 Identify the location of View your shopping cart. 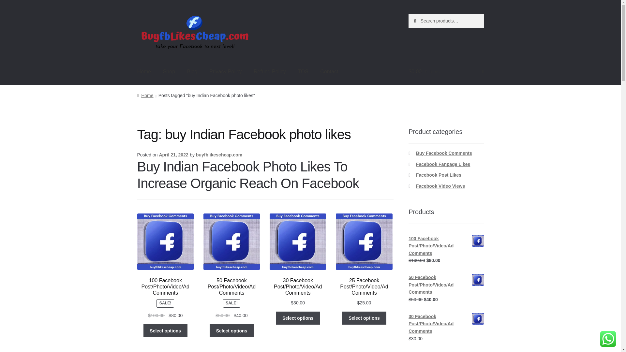
(446, 72).